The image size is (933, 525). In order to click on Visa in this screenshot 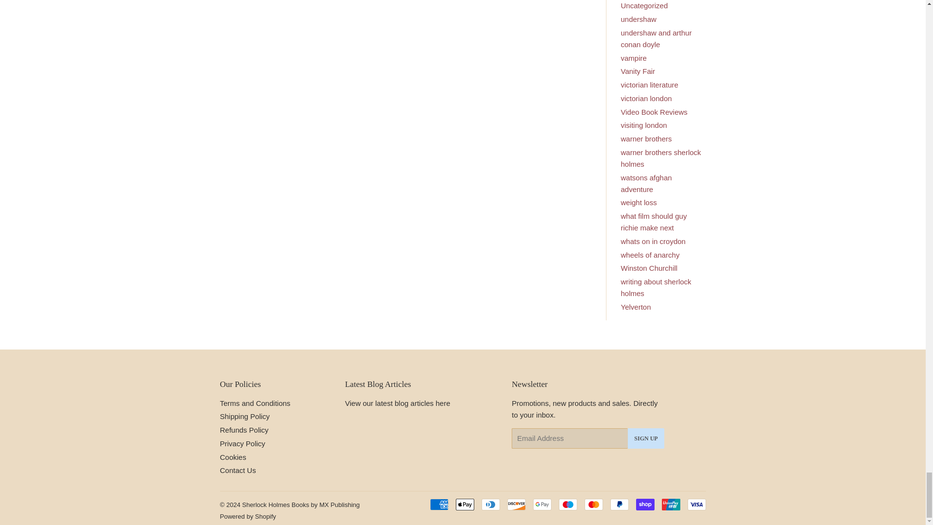, I will do `click(696, 505)`.